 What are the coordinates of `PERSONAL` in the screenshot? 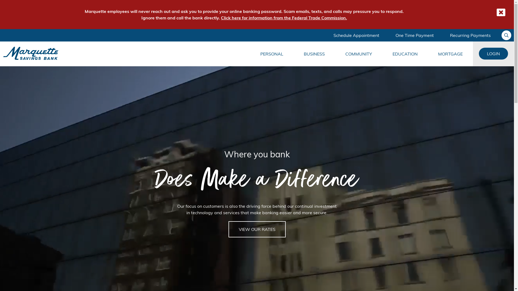 It's located at (272, 54).